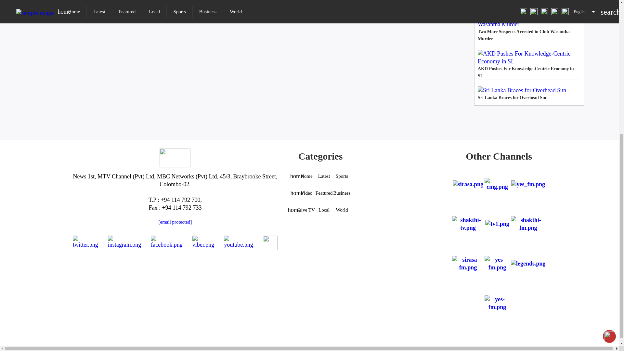  What do you see at coordinates (529, 3) in the screenshot?
I see `Moragoda Meets National Security Advisor Of India` at bounding box center [529, 3].